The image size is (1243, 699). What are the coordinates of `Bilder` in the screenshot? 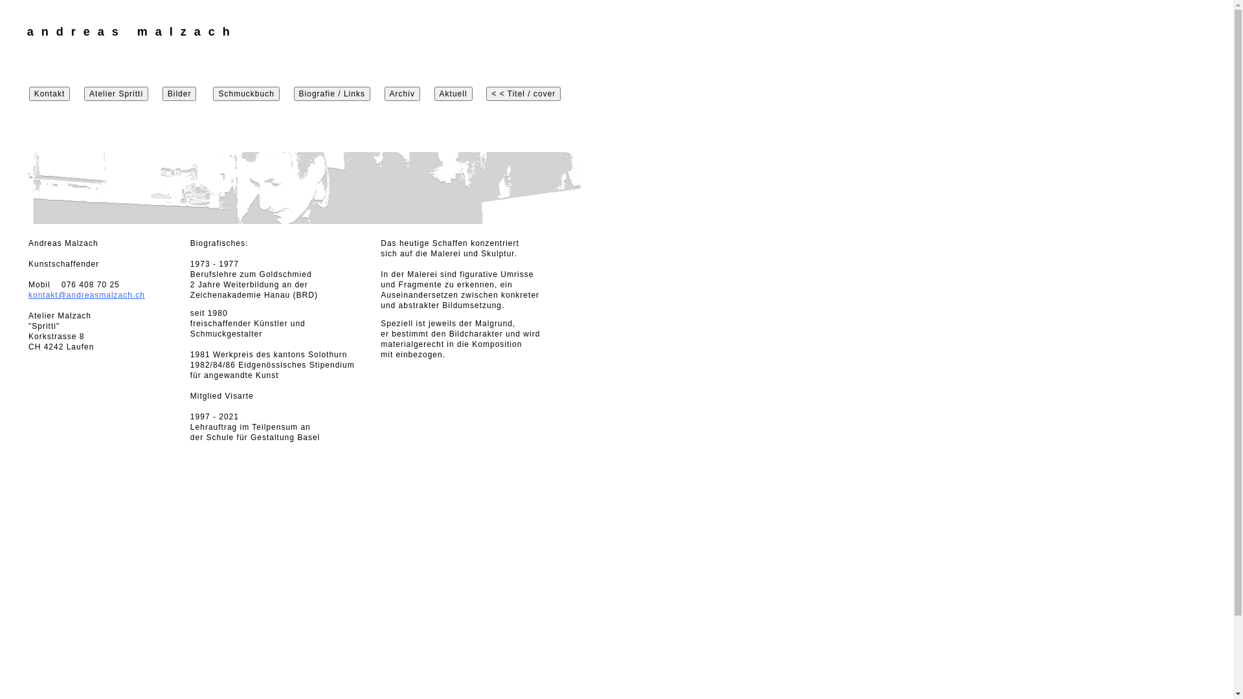 It's located at (180, 94).